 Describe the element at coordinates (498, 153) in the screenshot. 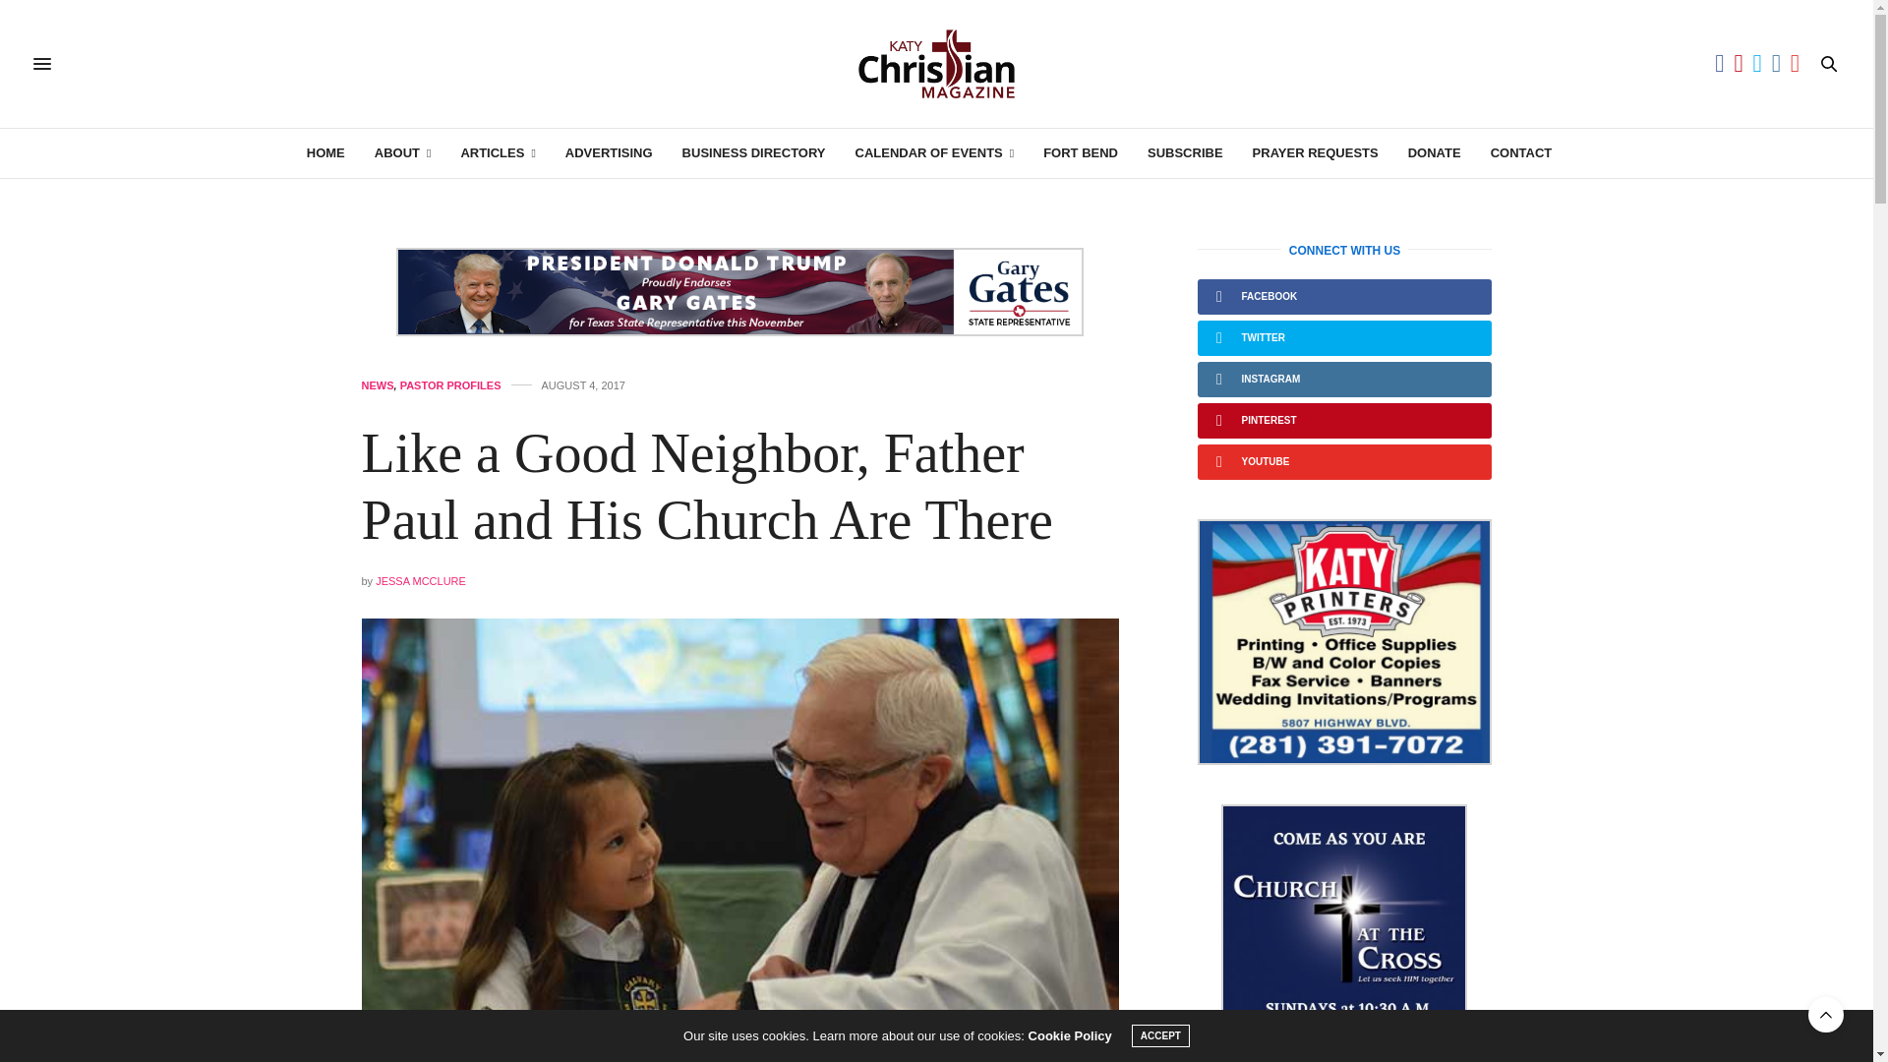

I see `ARTICLES` at that location.